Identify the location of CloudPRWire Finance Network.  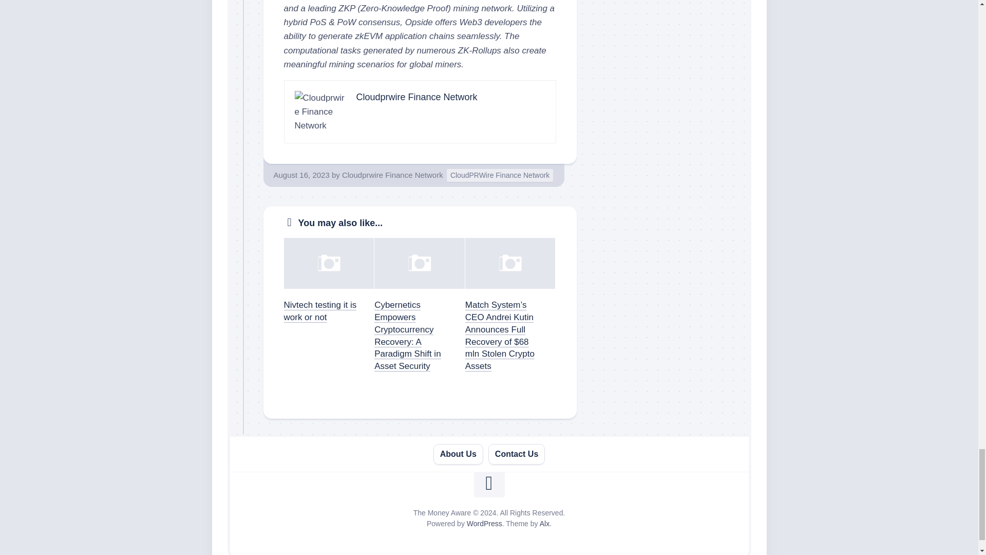
(500, 176).